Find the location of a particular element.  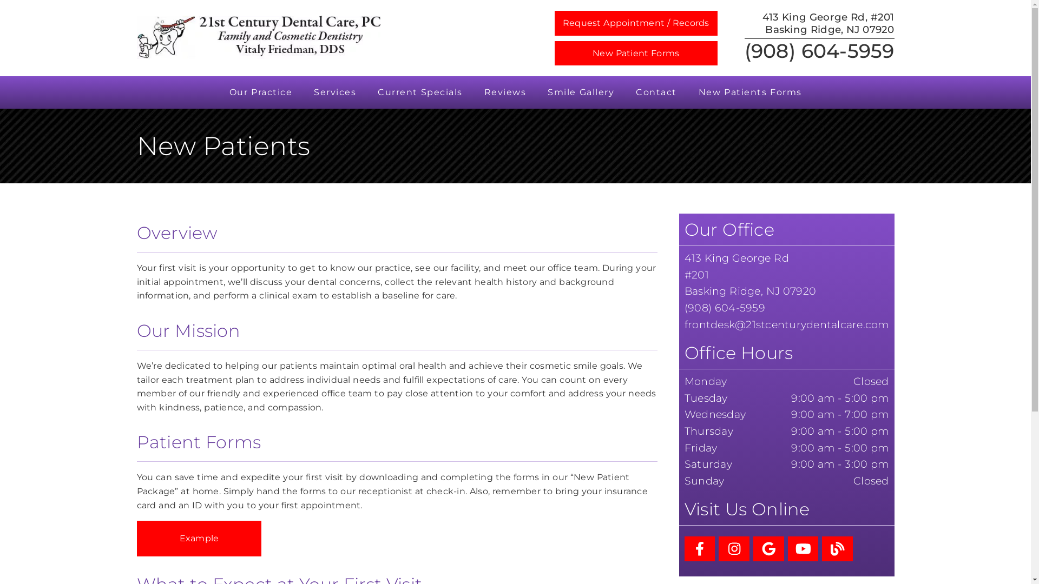

Reviews is located at coordinates (505, 92).